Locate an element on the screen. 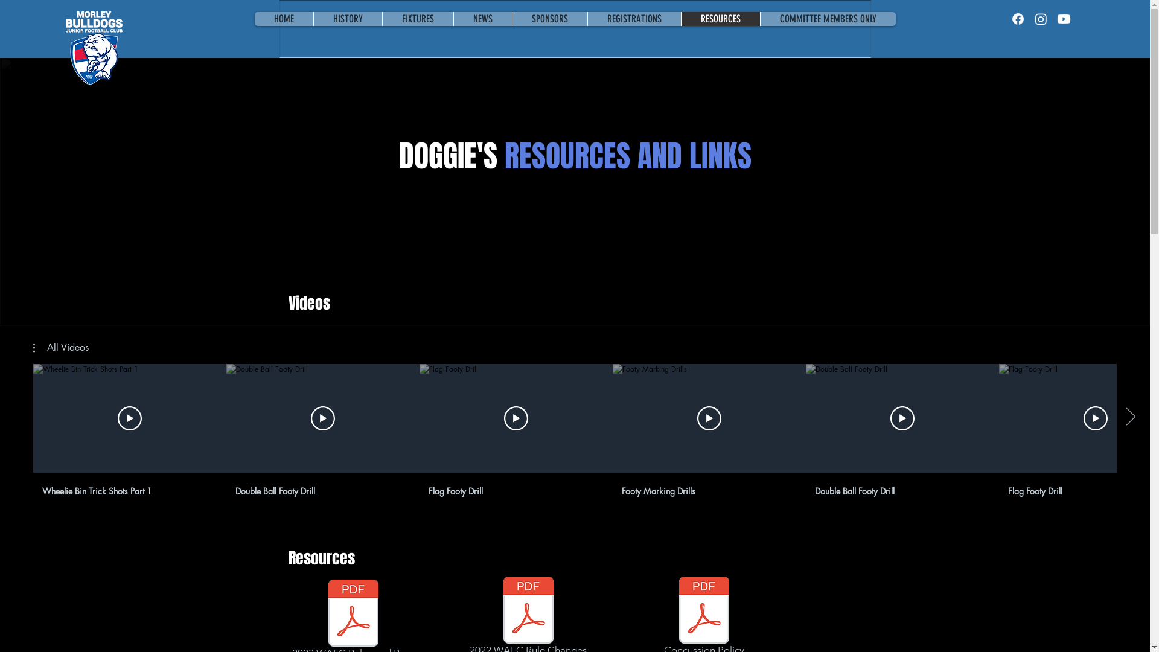 The image size is (1159, 652). Double Ball Footy Drill is located at coordinates (897, 489).